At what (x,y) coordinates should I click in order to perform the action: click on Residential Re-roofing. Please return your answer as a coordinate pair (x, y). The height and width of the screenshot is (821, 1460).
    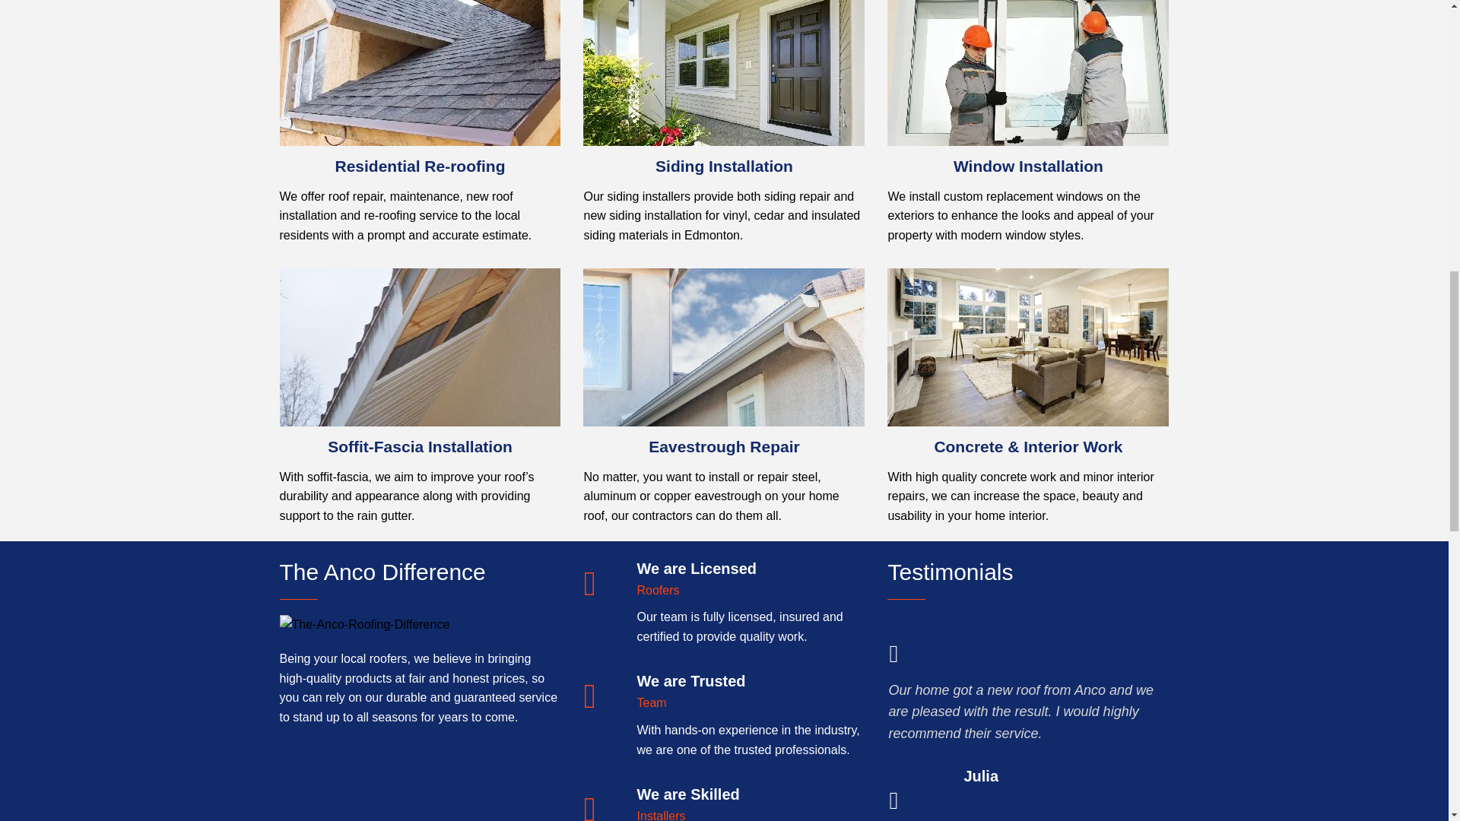
    Looking at the image, I should click on (420, 166).